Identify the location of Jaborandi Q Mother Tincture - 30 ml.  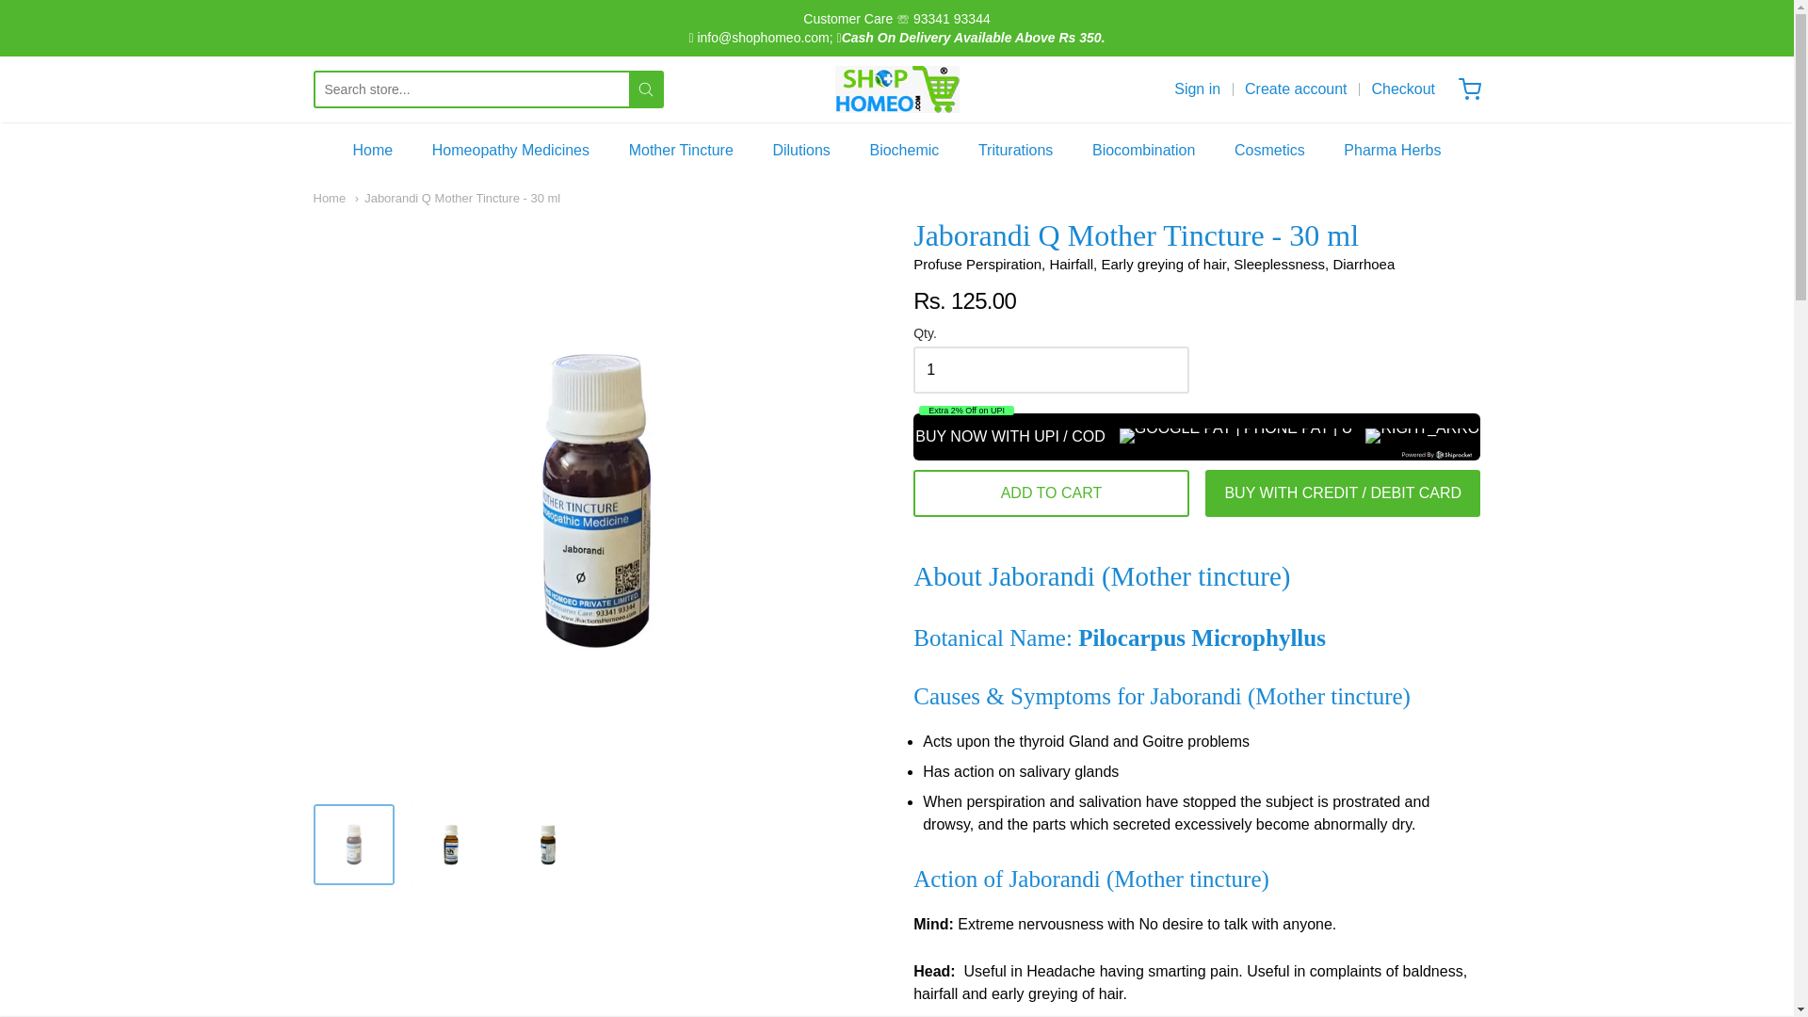
(450, 844).